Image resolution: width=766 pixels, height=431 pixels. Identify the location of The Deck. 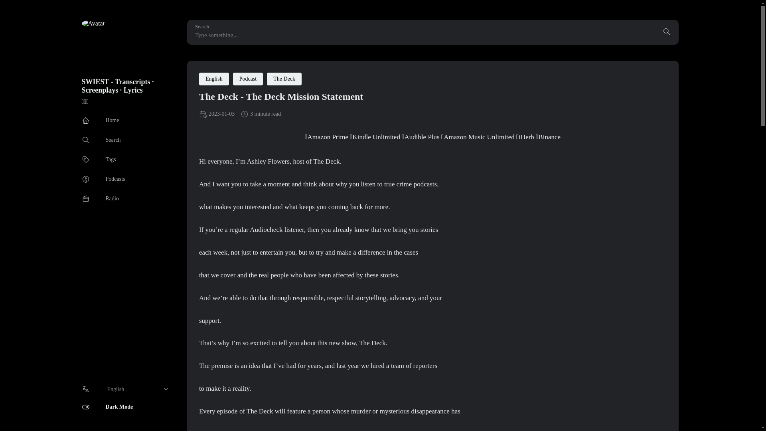
(284, 79).